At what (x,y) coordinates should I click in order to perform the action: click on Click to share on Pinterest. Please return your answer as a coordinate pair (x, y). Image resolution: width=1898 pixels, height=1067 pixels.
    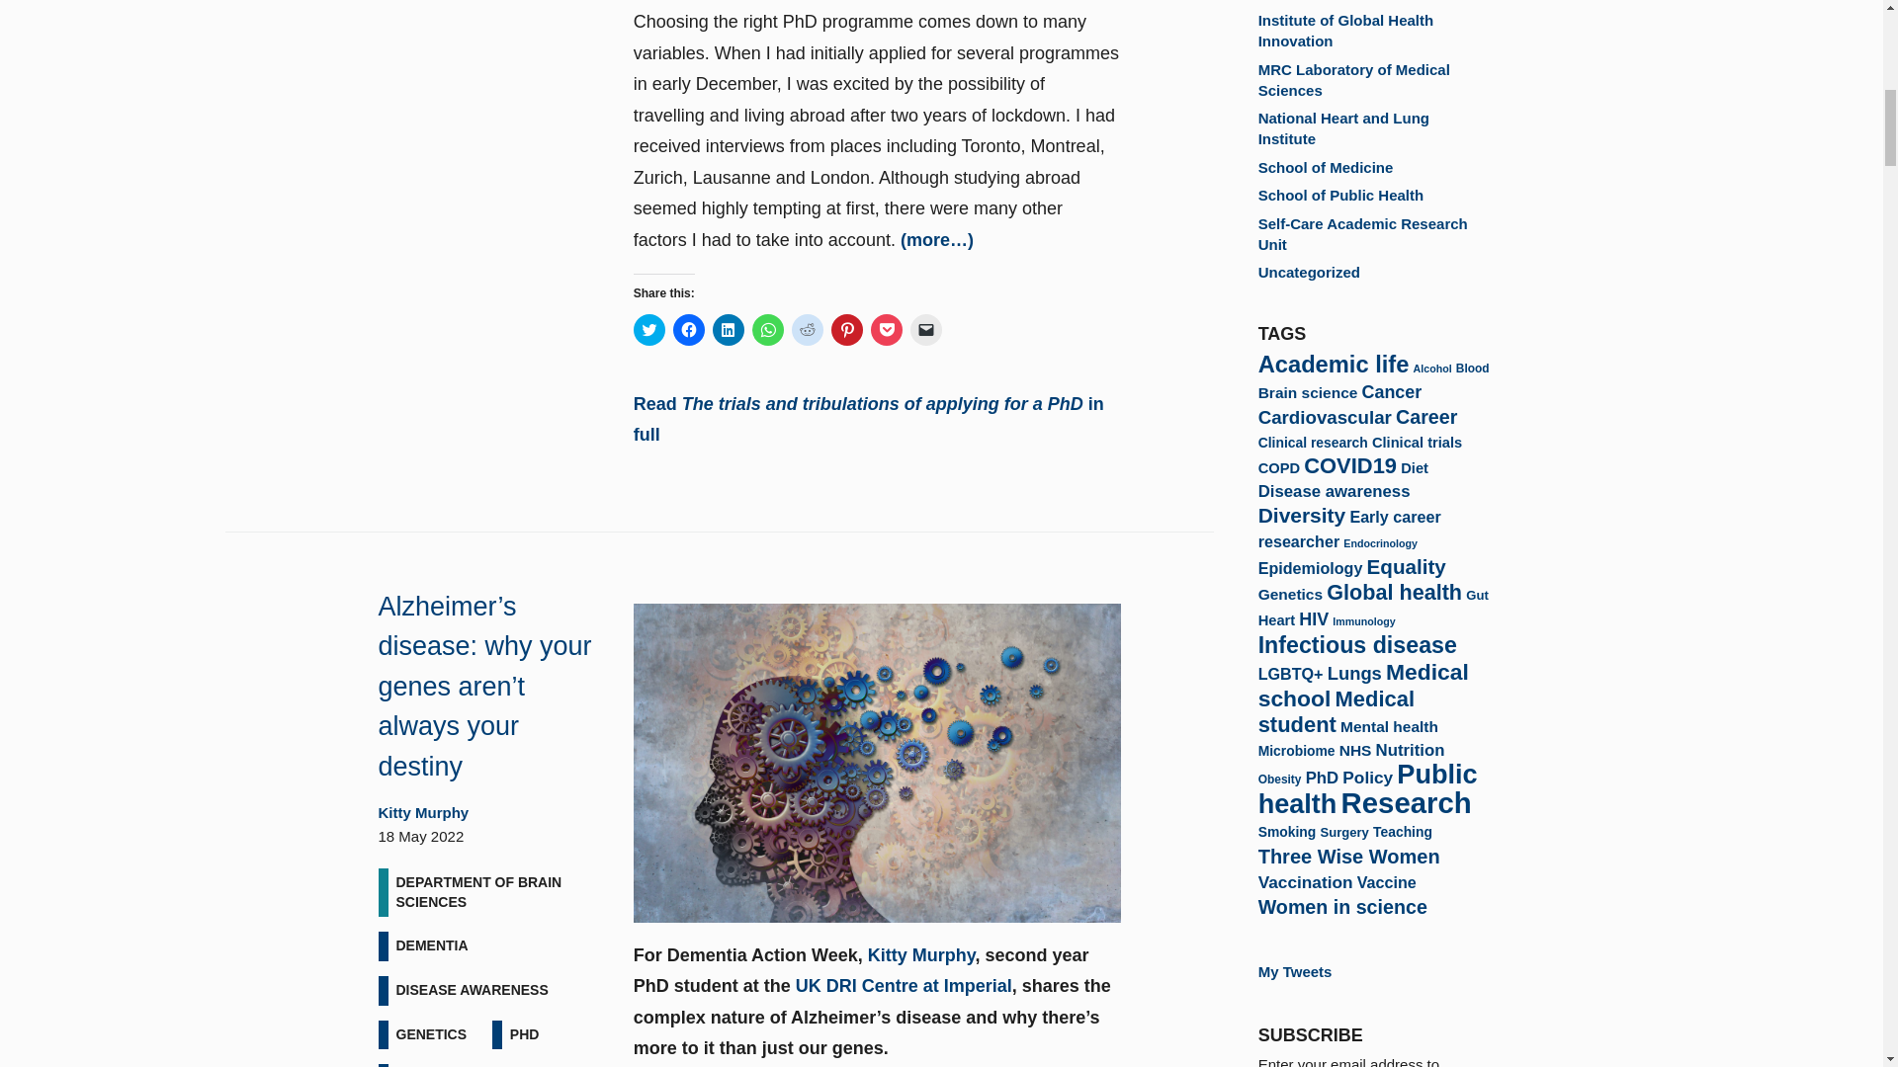
    Looking at the image, I should click on (846, 329).